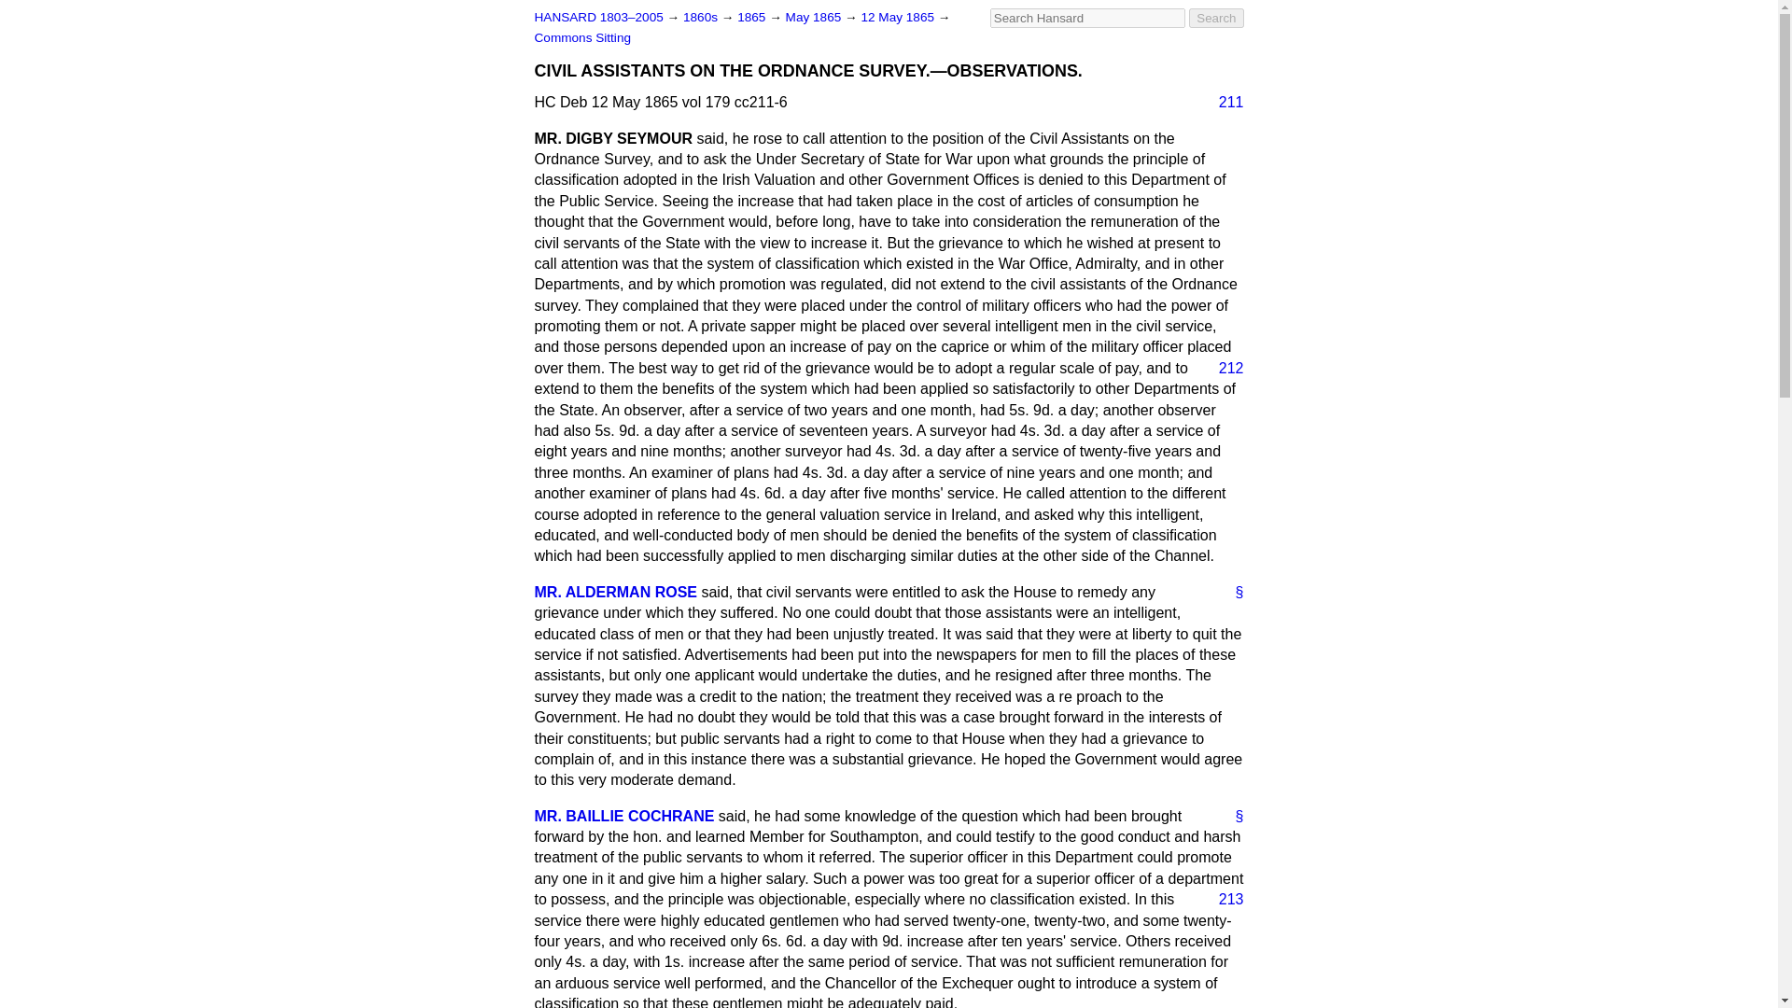 This screenshot has width=1792, height=1008. I want to click on 1865, so click(752, 17).